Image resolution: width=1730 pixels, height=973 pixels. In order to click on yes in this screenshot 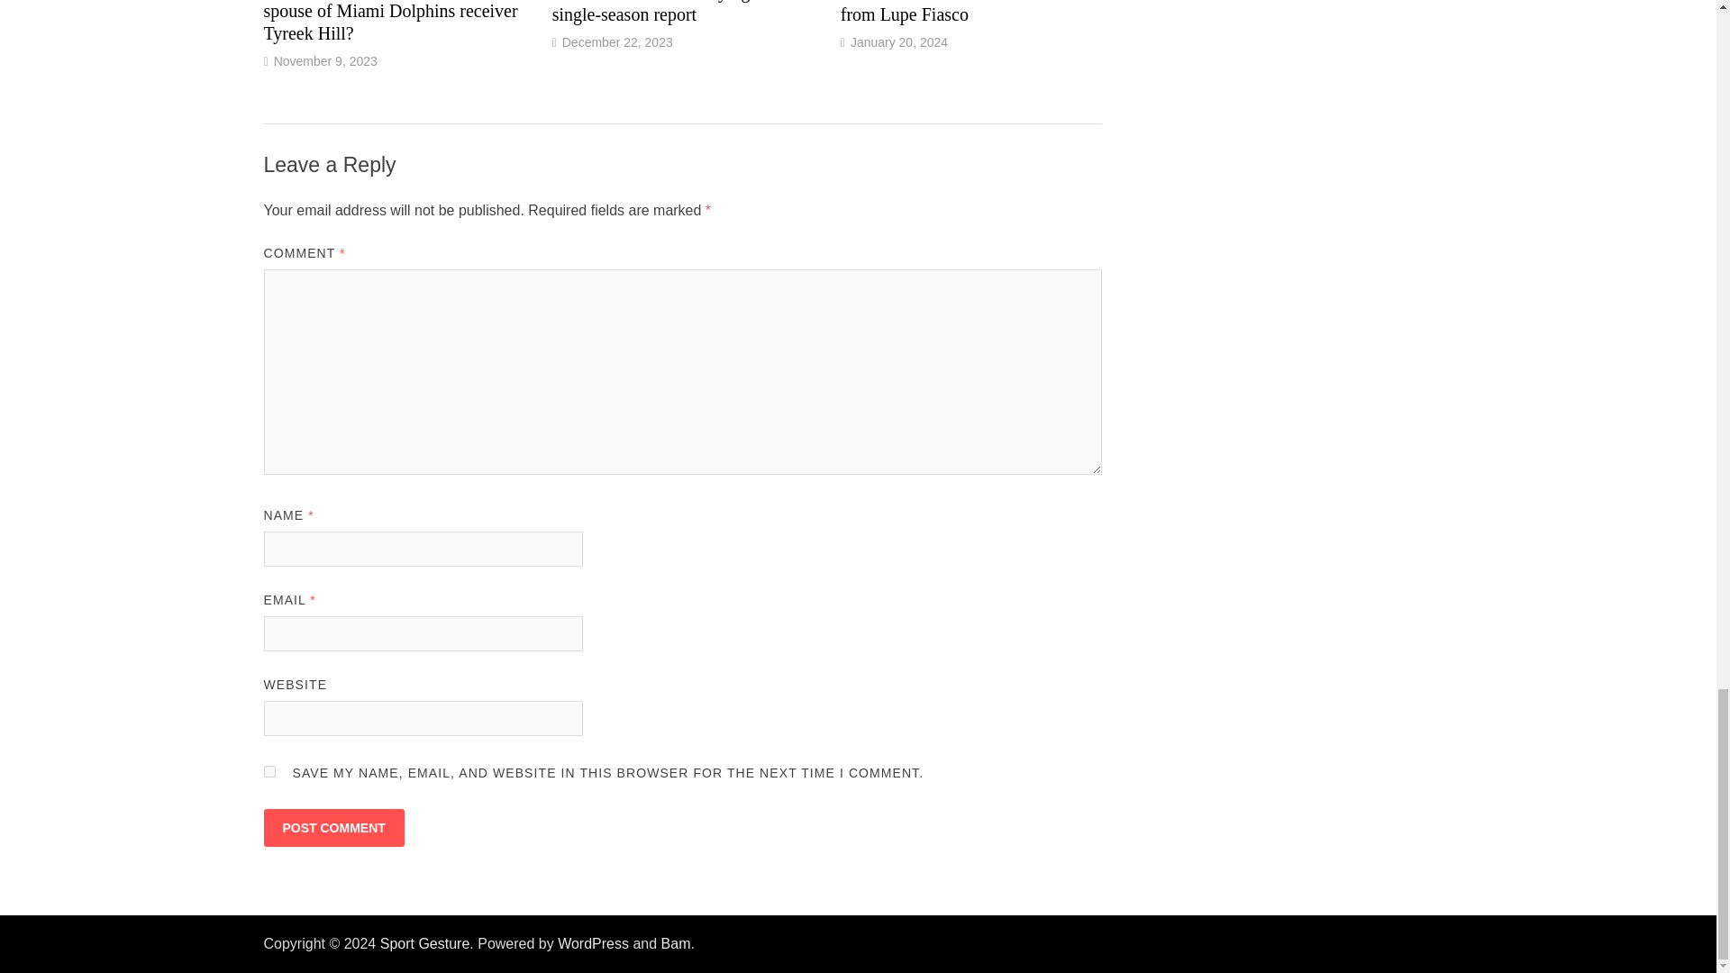, I will do `click(269, 771)`.